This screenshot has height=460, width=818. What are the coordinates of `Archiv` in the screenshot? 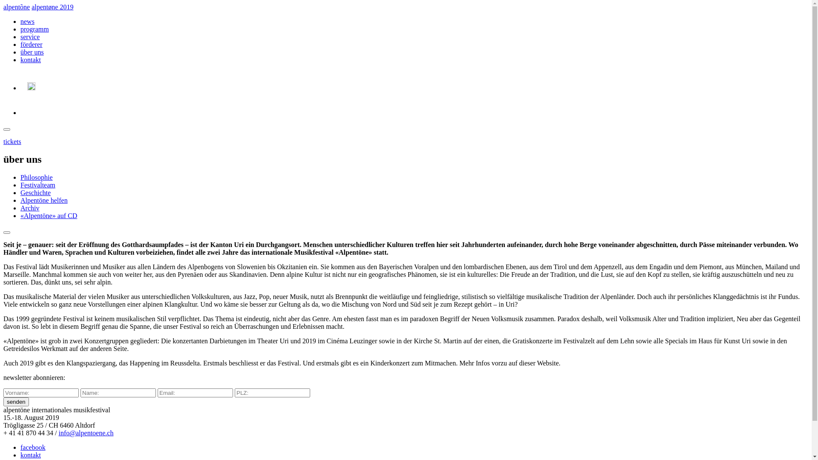 It's located at (30, 208).